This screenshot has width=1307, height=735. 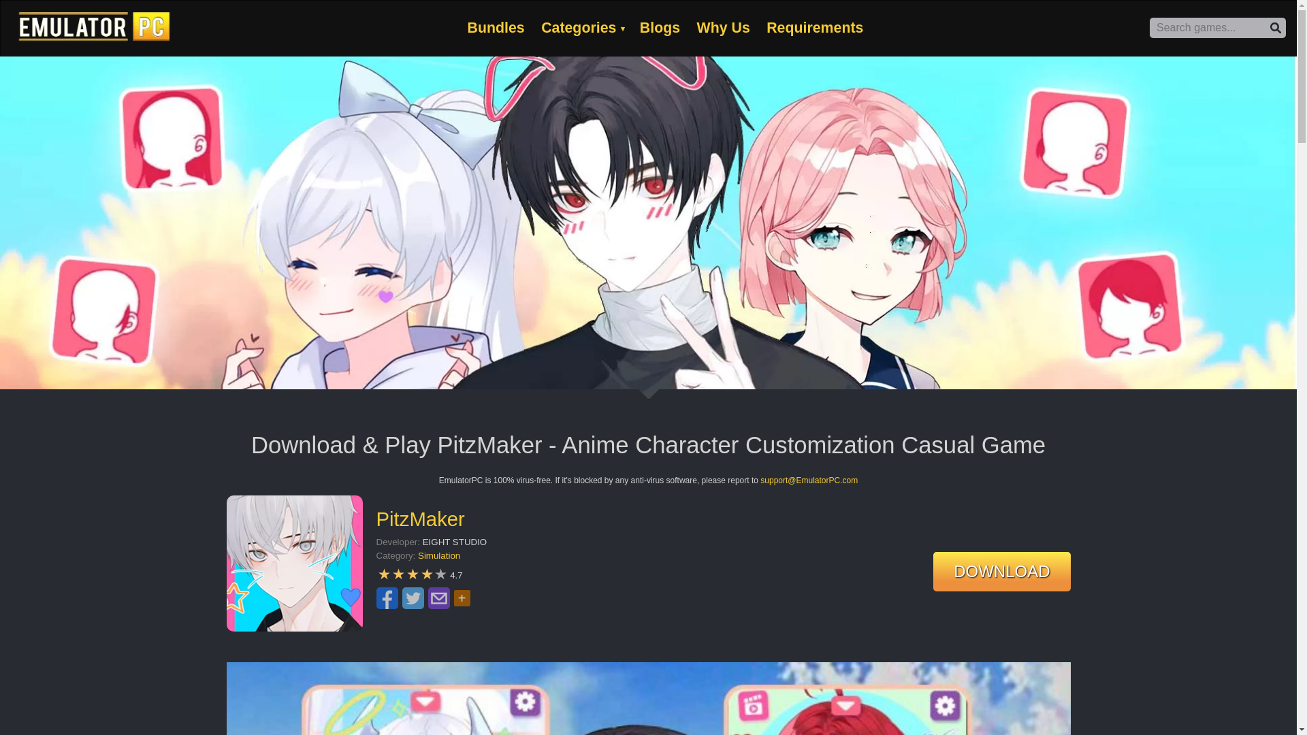 What do you see at coordinates (614, 610) in the screenshot?
I see `Copy Link` at bounding box center [614, 610].